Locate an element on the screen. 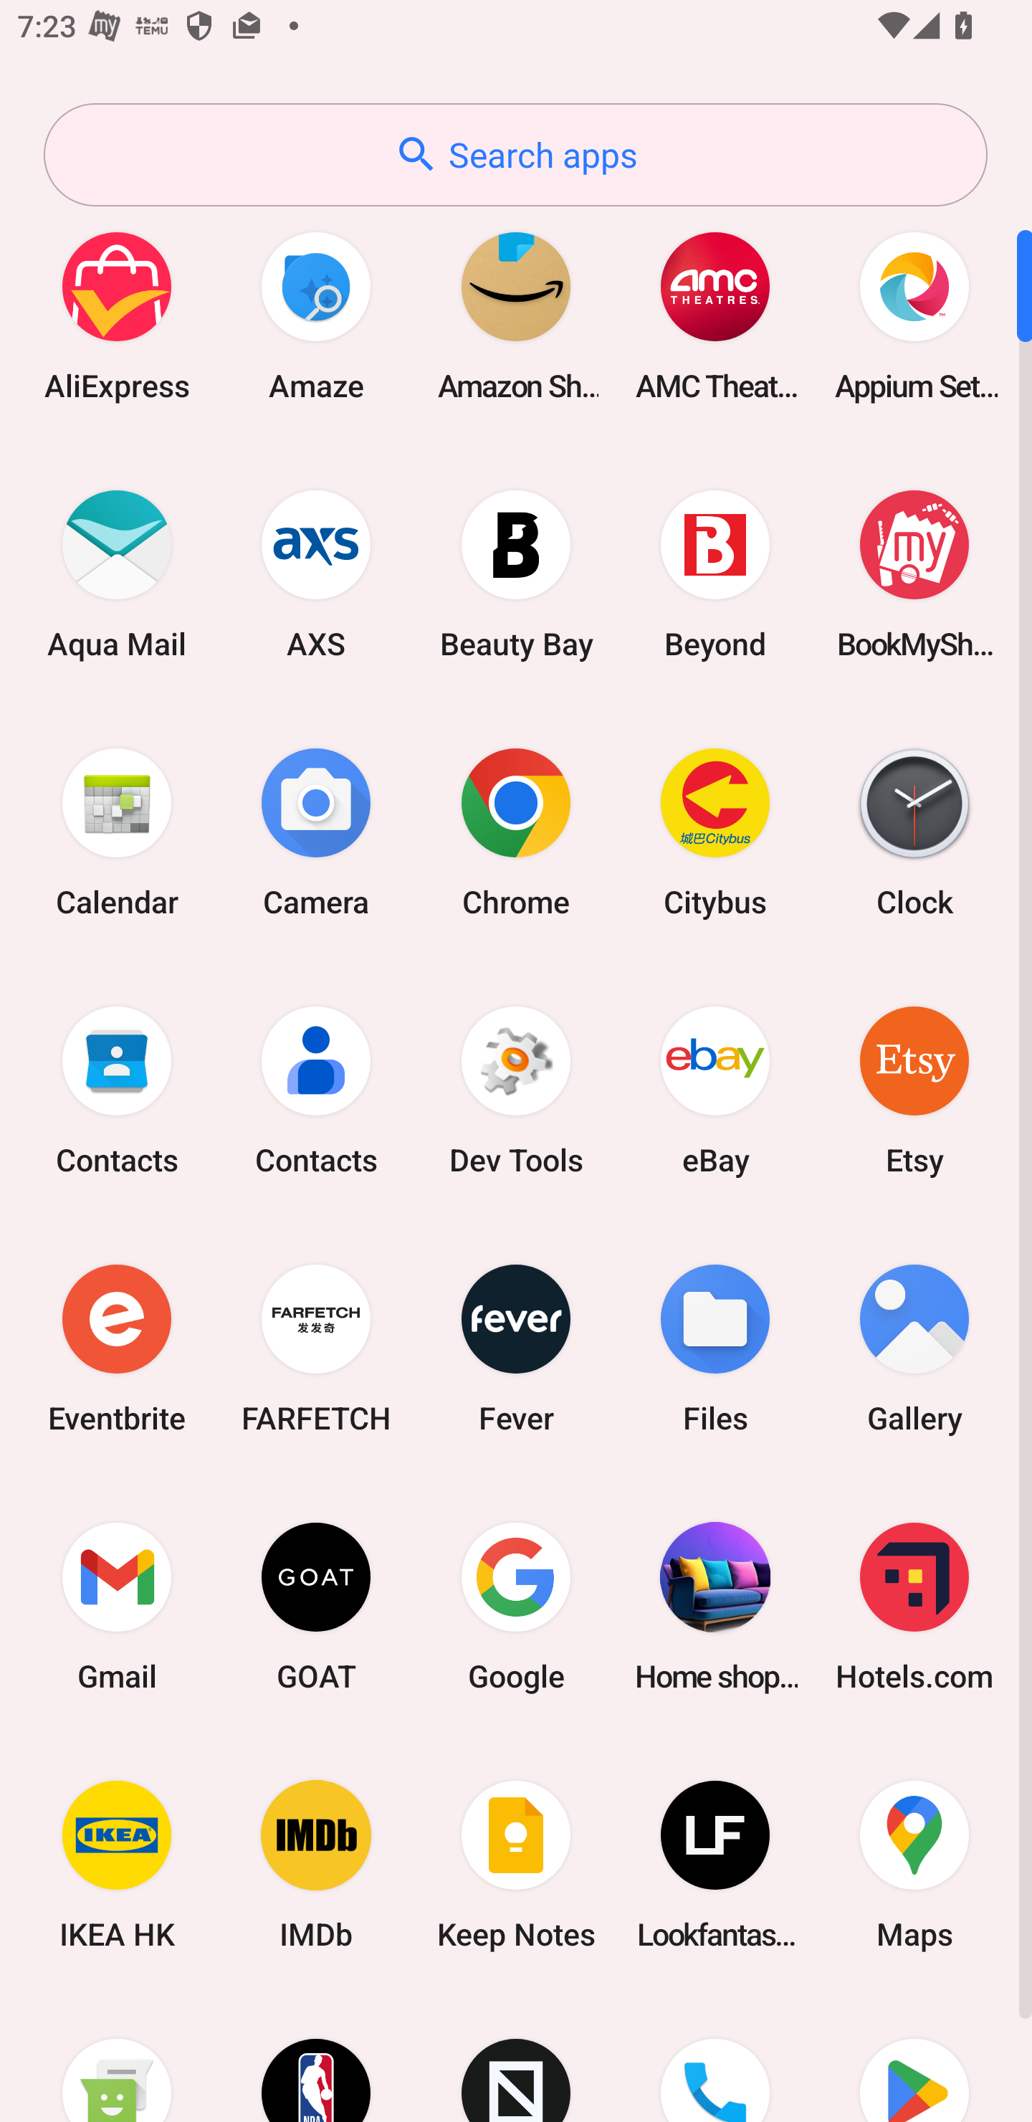  Novelship is located at coordinates (516, 2058).